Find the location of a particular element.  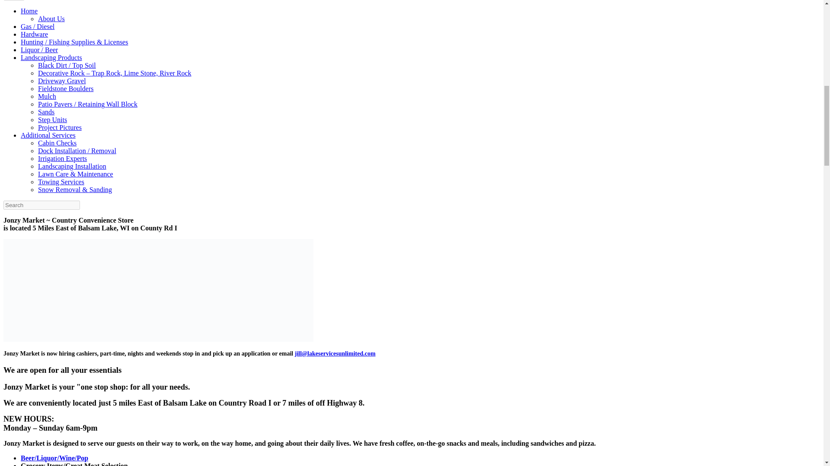

Hardware is located at coordinates (35, 34).